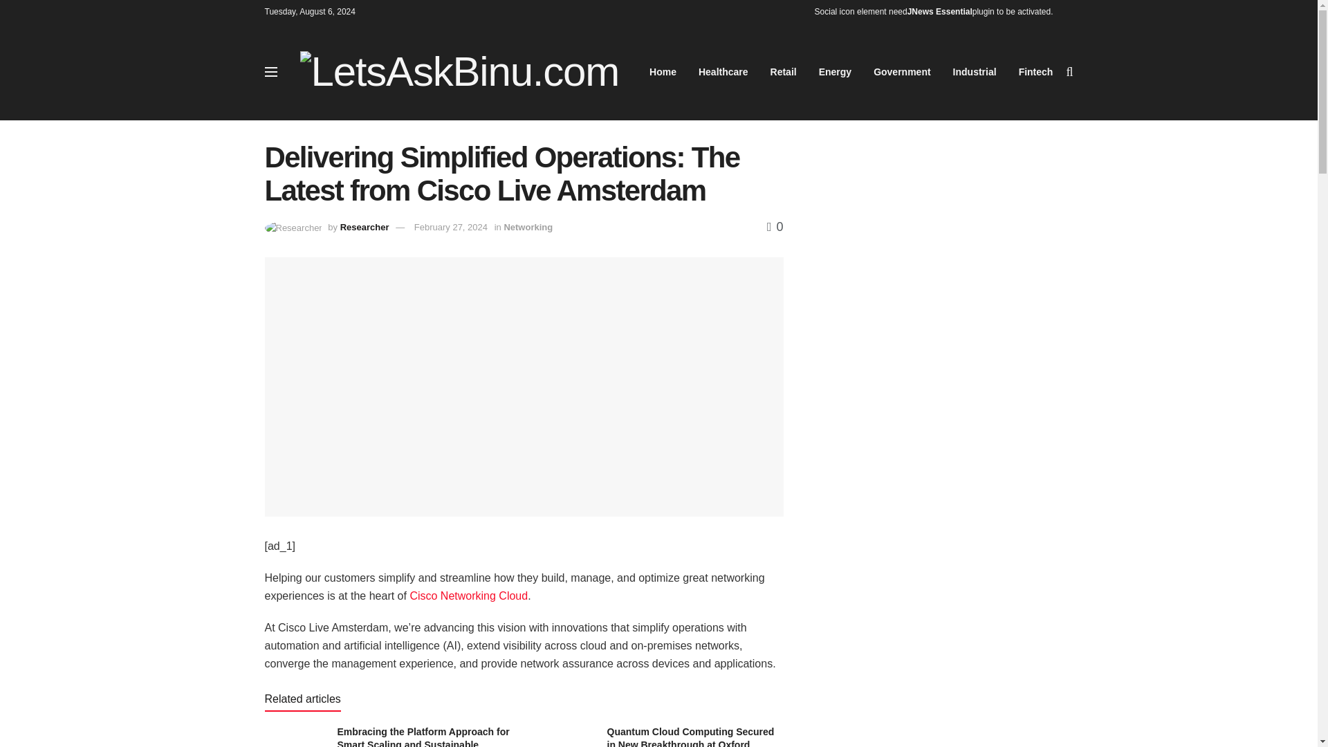  What do you see at coordinates (451, 227) in the screenshot?
I see `February 27, 2024` at bounding box center [451, 227].